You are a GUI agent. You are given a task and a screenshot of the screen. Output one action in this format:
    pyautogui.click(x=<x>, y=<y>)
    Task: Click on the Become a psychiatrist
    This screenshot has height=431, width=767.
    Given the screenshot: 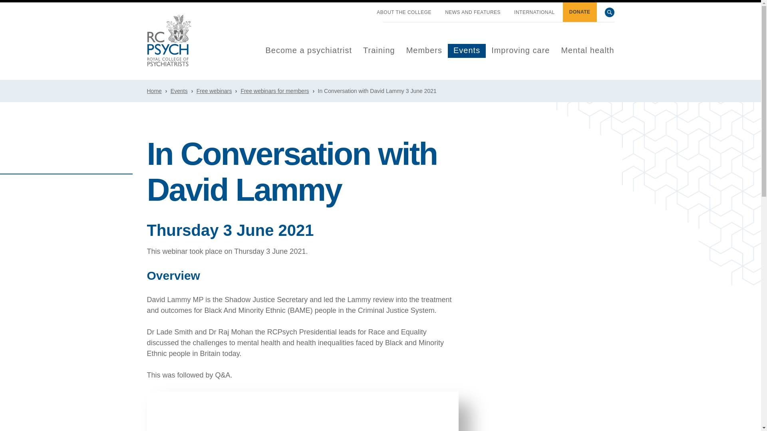 What is the action you would take?
    pyautogui.click(x=308, y=51)
    